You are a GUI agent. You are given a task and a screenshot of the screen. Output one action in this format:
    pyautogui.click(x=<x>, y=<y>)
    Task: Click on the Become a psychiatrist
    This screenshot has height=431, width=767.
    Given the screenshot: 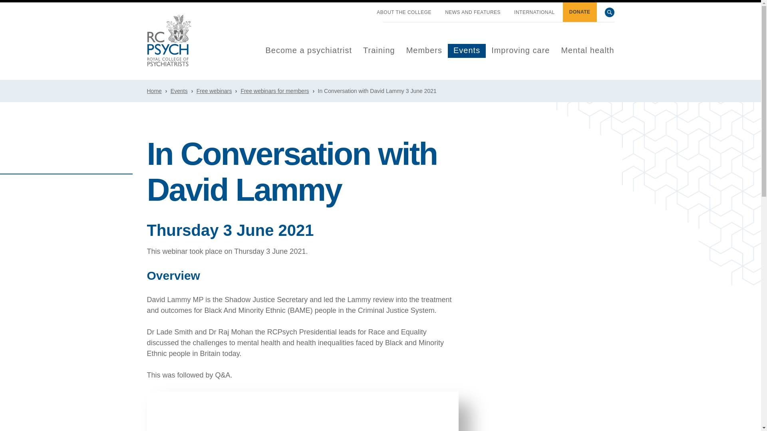 What is the action you would take?
    pyautogui.click(x=308, y=51)
    